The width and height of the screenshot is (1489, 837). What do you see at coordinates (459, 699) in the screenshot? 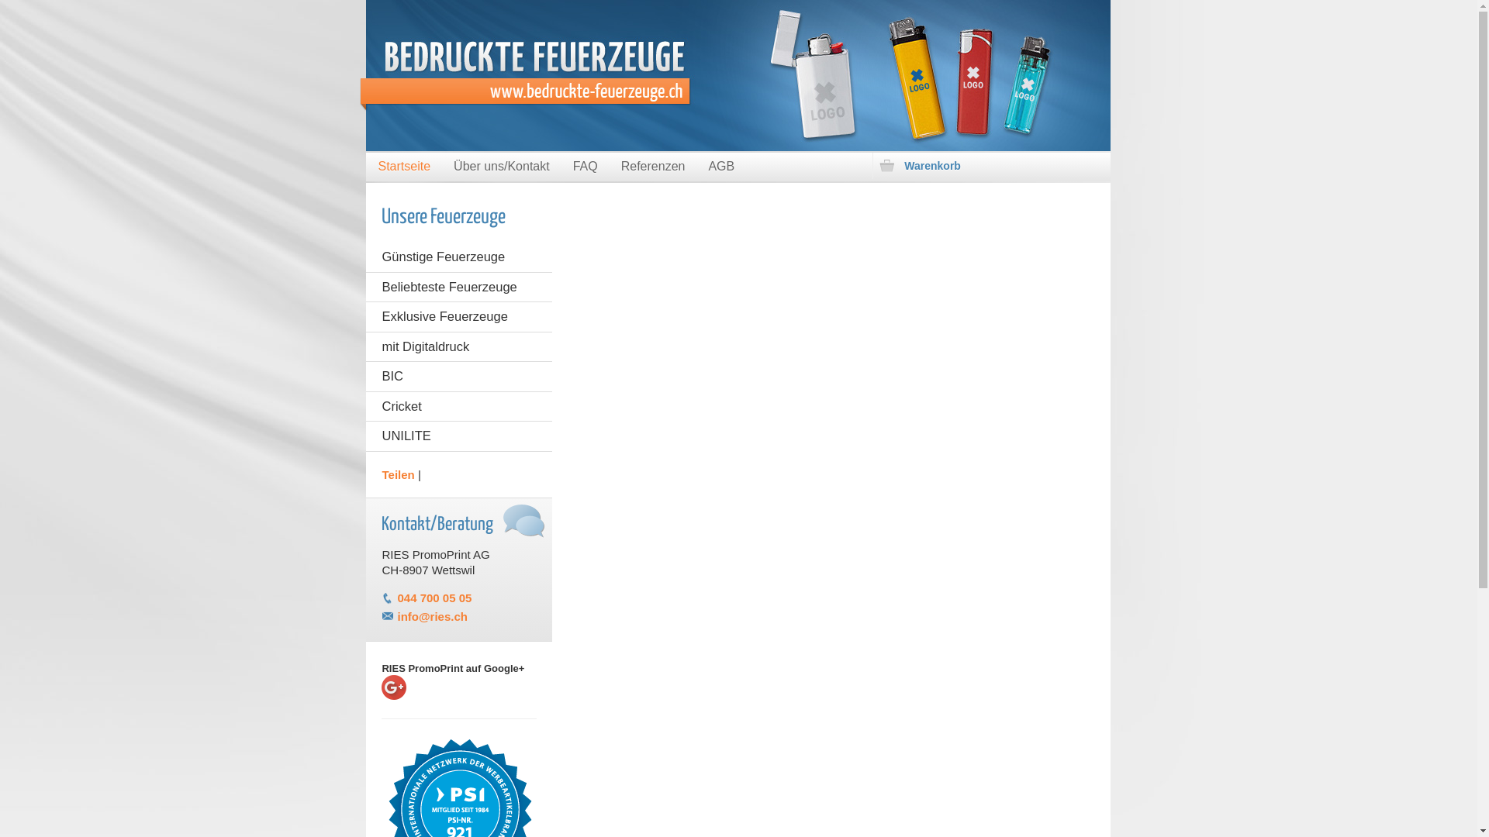
I see `RIES PromoPrint auf Google+` at bounding box center [459, 699].